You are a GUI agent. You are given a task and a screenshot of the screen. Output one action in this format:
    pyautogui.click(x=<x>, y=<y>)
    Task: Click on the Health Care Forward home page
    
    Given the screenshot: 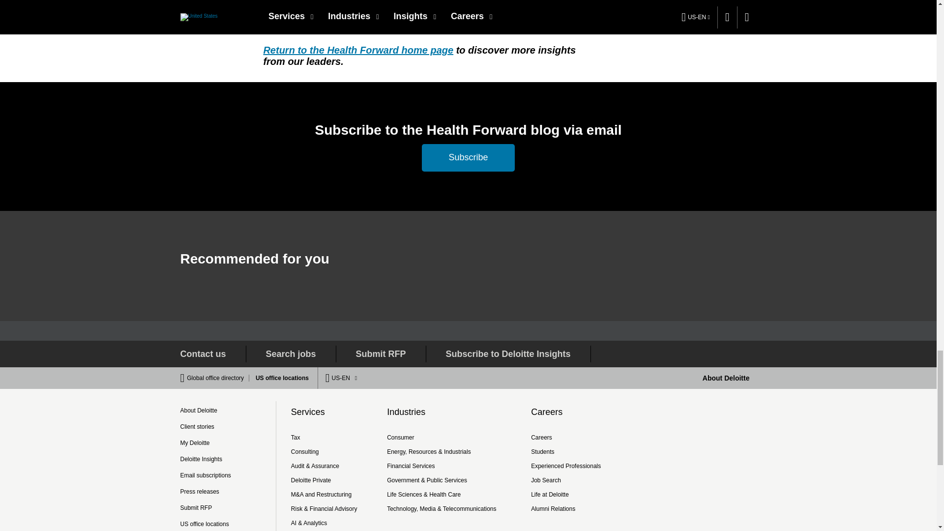 What is the action you would take?
    pyautogui.click(x=358, y=50)
    